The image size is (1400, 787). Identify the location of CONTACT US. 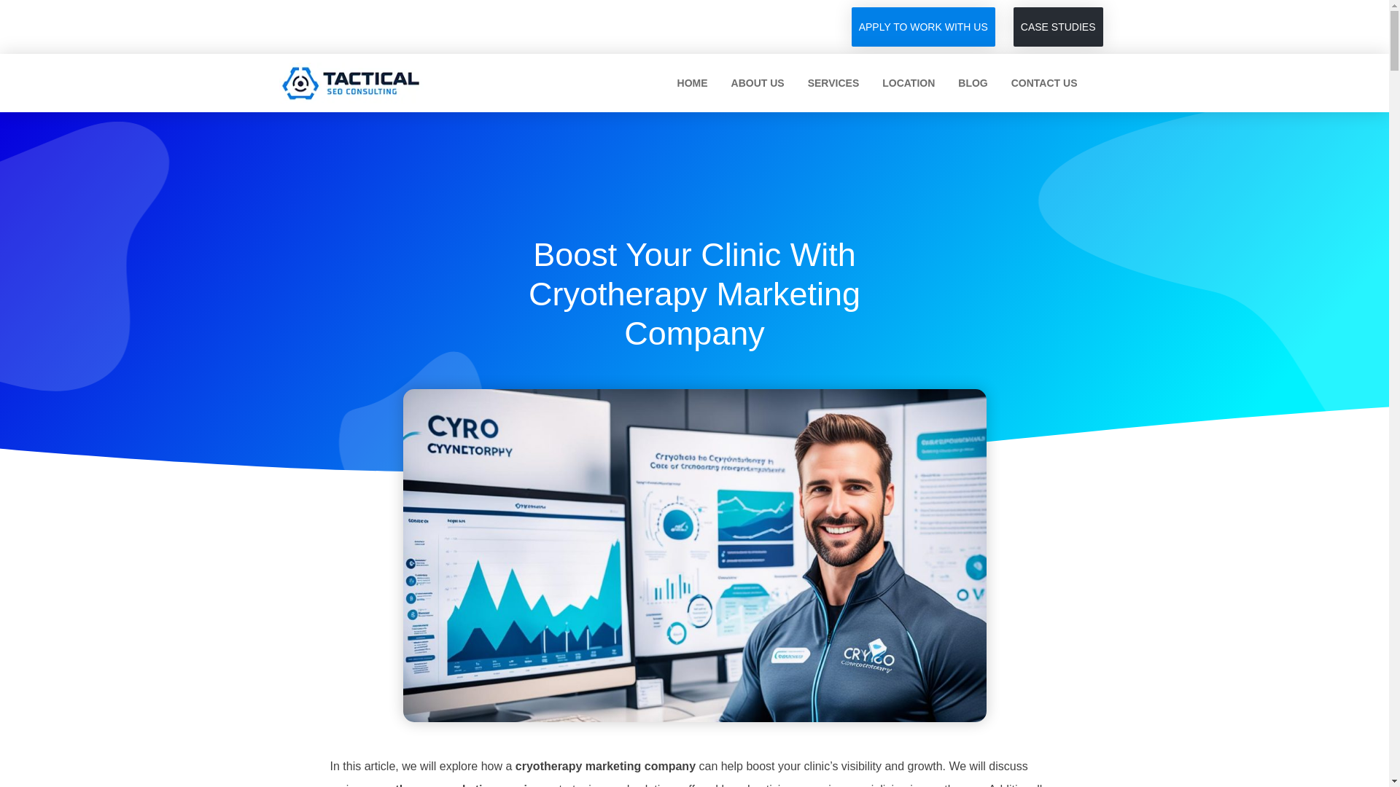
(1044, 83).